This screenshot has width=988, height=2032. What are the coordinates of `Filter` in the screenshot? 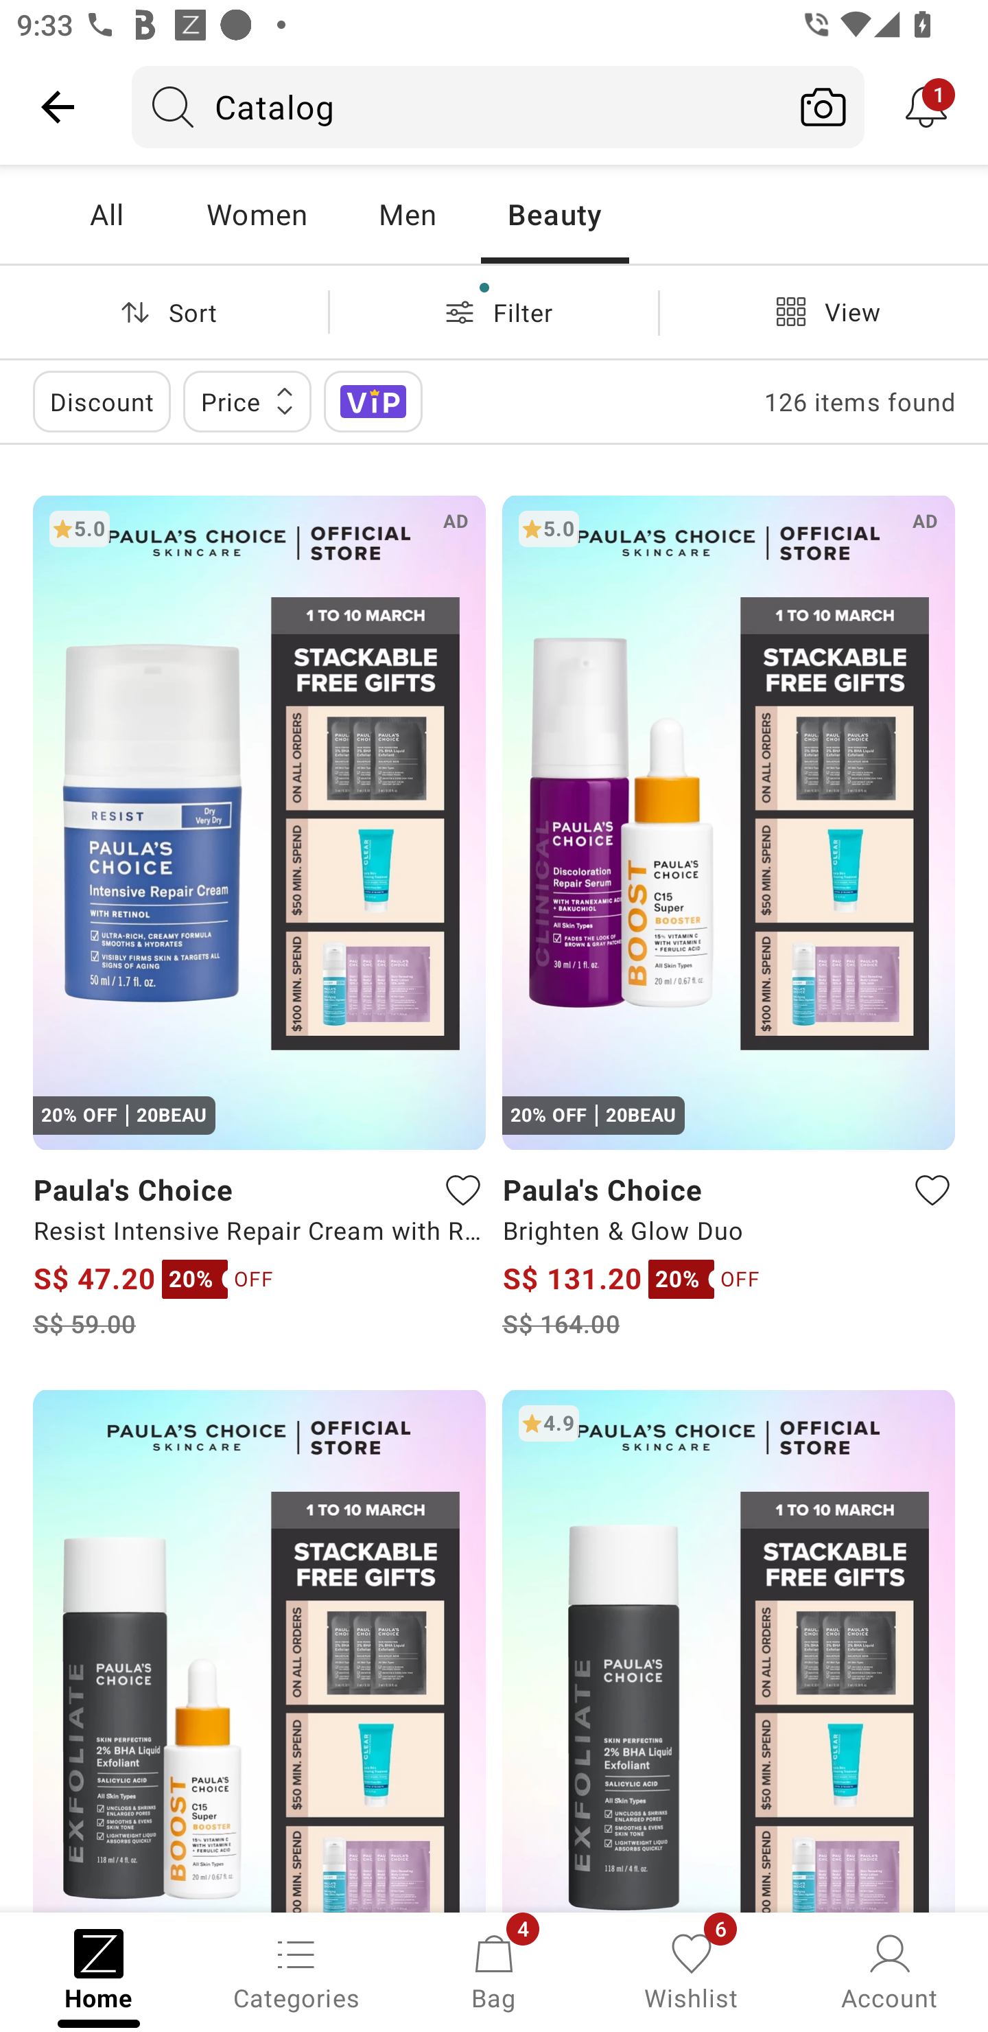 It's located at (494, 312).